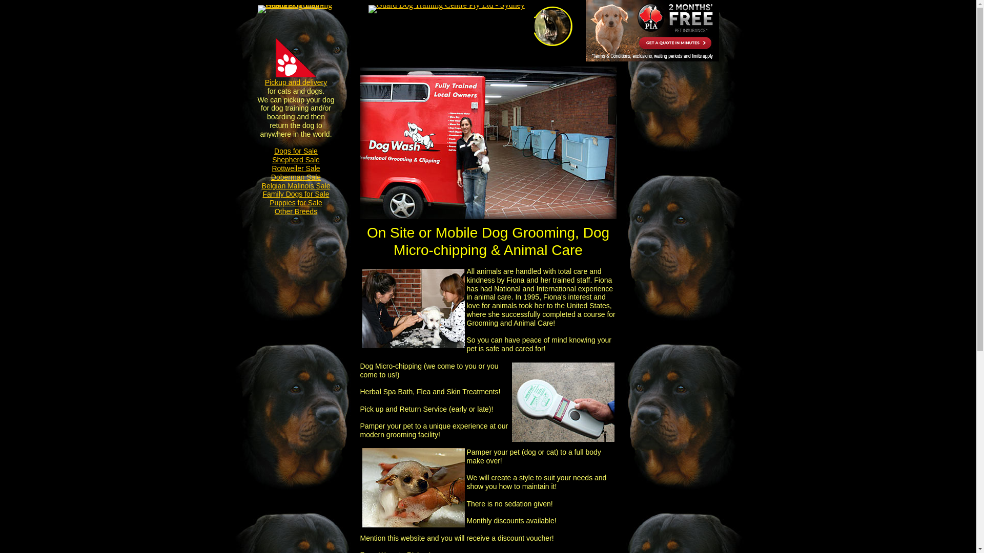  What do you see at coordinates (295, 9) in the screenshot?
I see `Guard Dog Training Centre - Sydney - Australia` at bounding box center [295, 9].